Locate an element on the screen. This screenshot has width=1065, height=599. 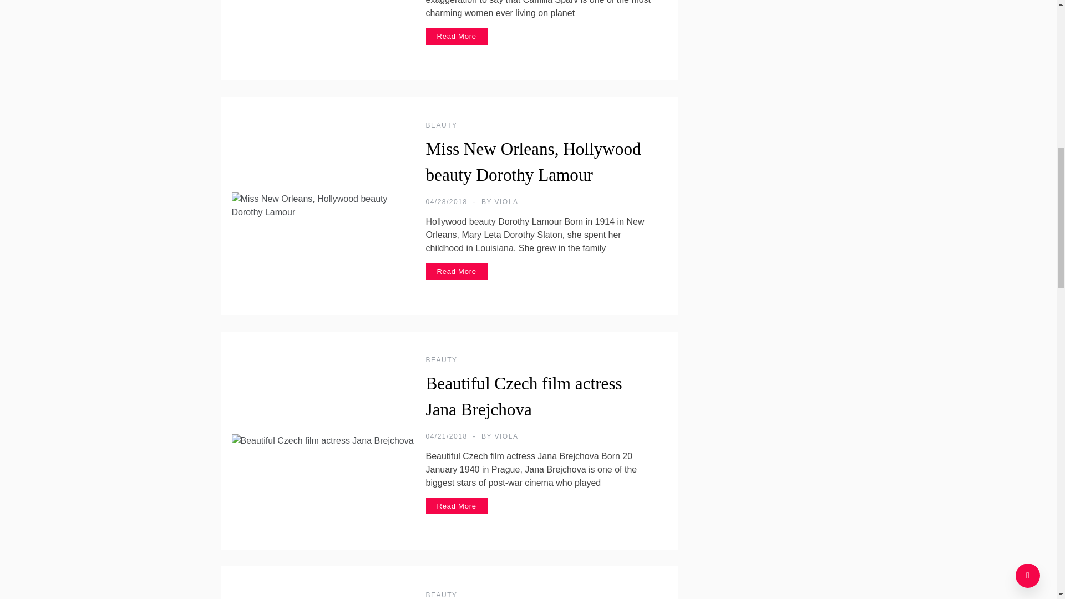
BEAUTY is located at coordinates (442, 125).